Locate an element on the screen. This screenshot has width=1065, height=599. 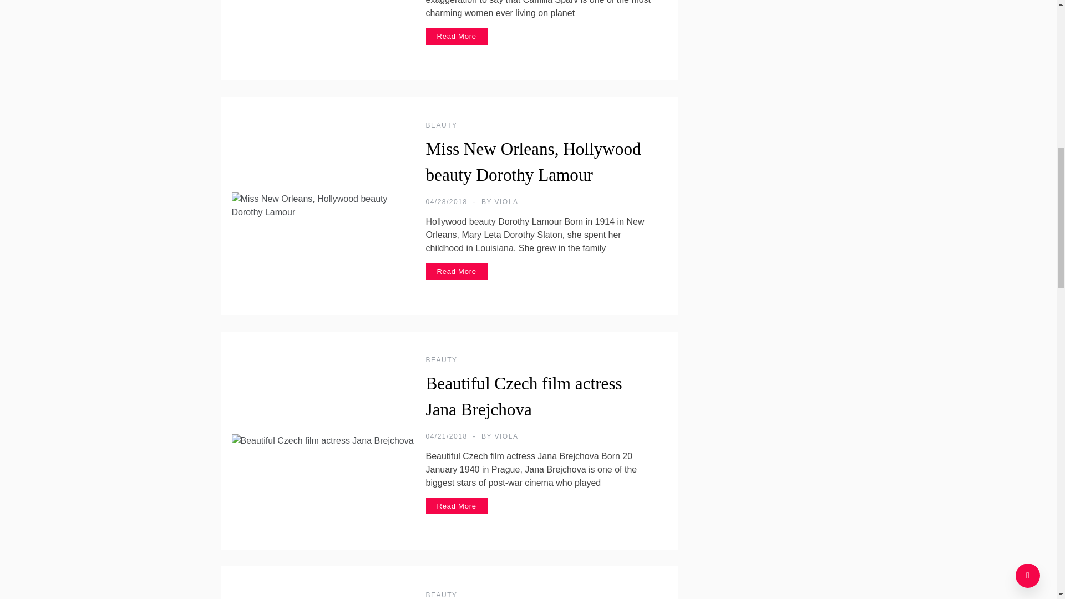
BEAUTY is located at coordinates (442, 125).